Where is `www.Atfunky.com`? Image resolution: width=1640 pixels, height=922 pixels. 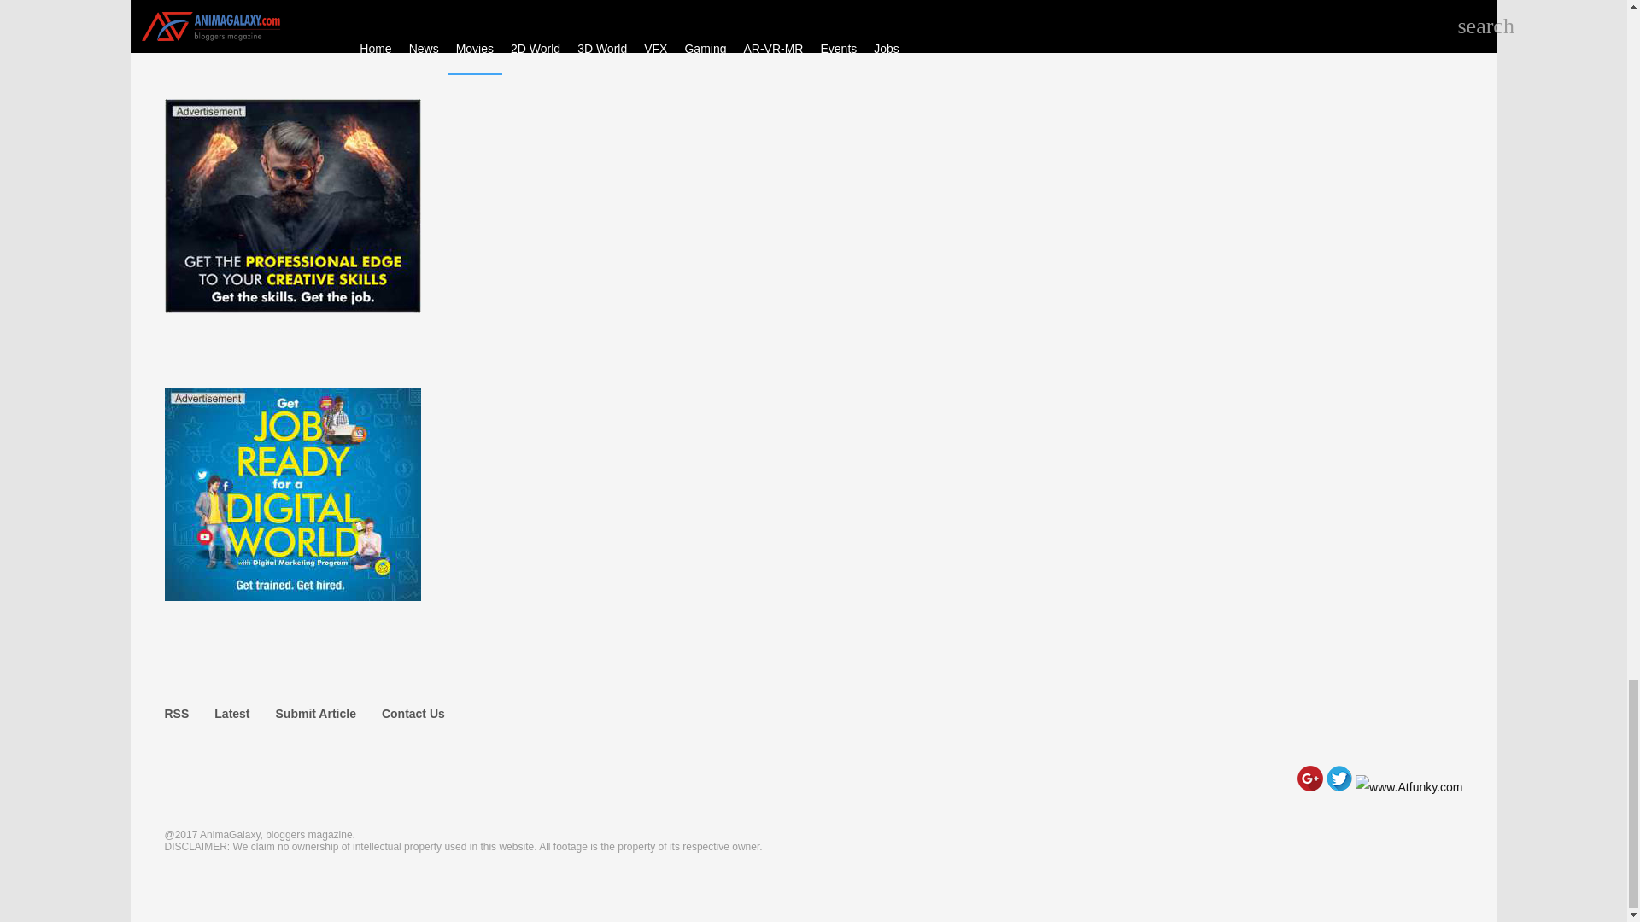
www.Atfunky.com is located at coordinates (1409, 787).